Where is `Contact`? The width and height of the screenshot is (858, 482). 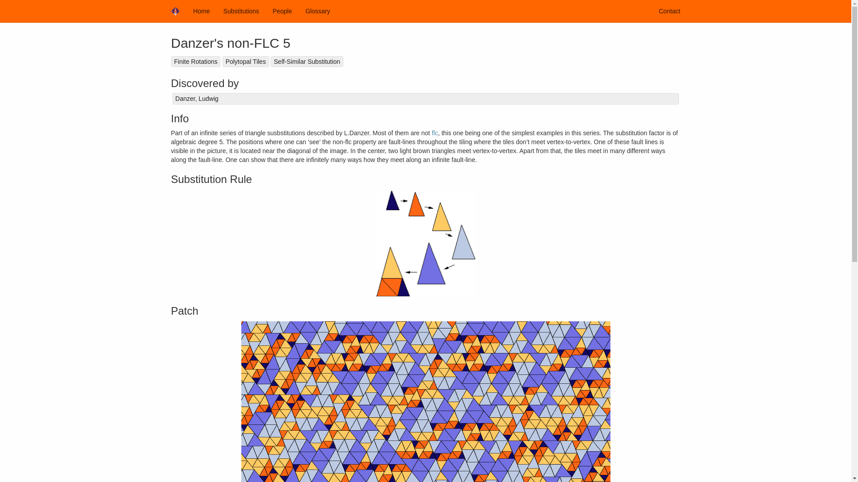
Contact is located at coordinates (669, 11).